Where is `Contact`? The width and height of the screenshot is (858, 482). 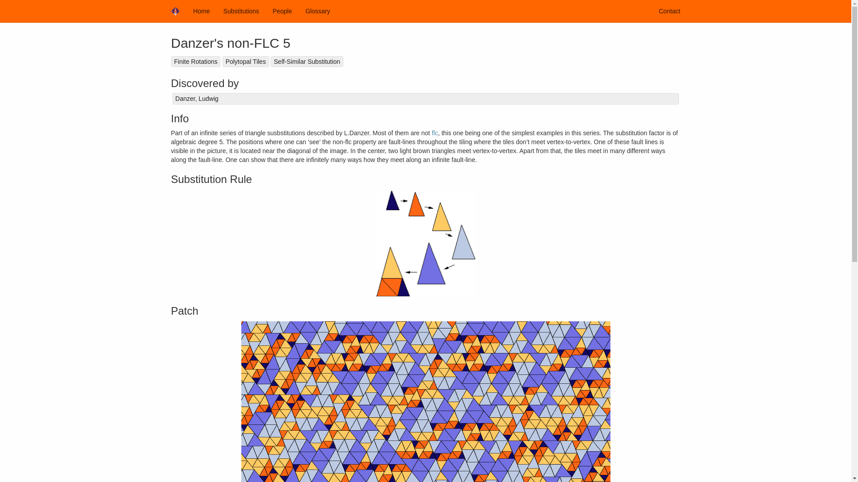
Contact is located at coordinates (669, 11).